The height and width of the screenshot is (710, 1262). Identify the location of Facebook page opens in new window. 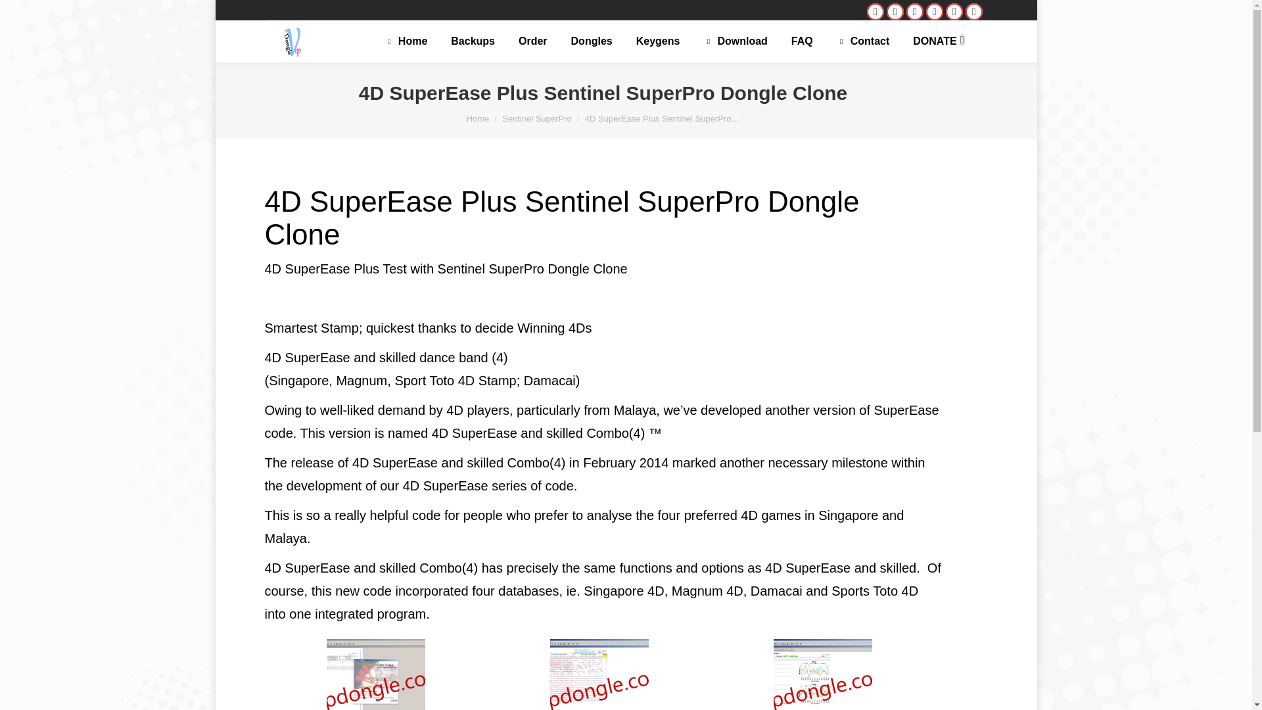
(876, 12).